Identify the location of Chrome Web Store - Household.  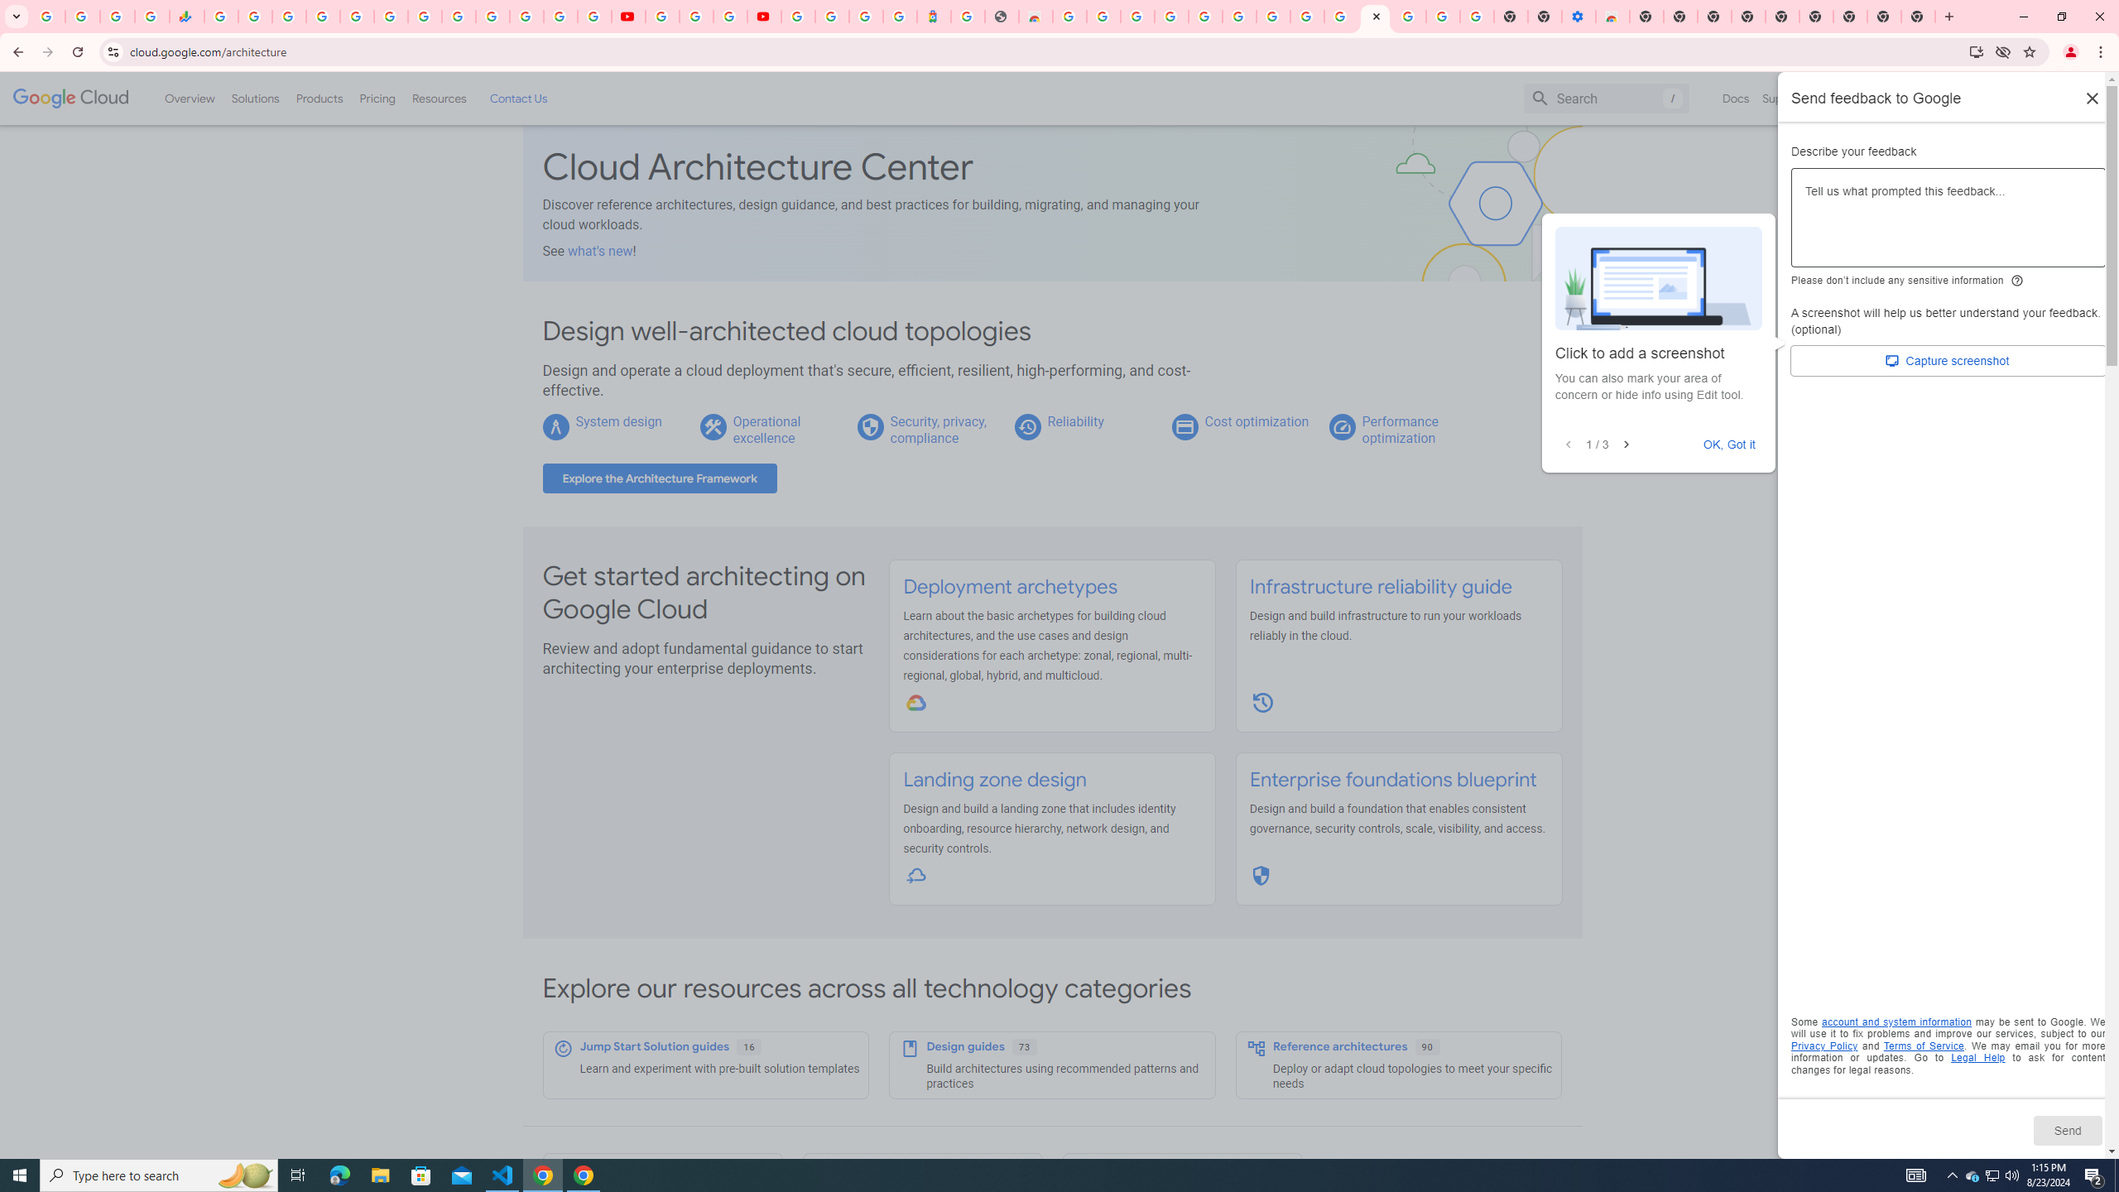
(1035, 17).